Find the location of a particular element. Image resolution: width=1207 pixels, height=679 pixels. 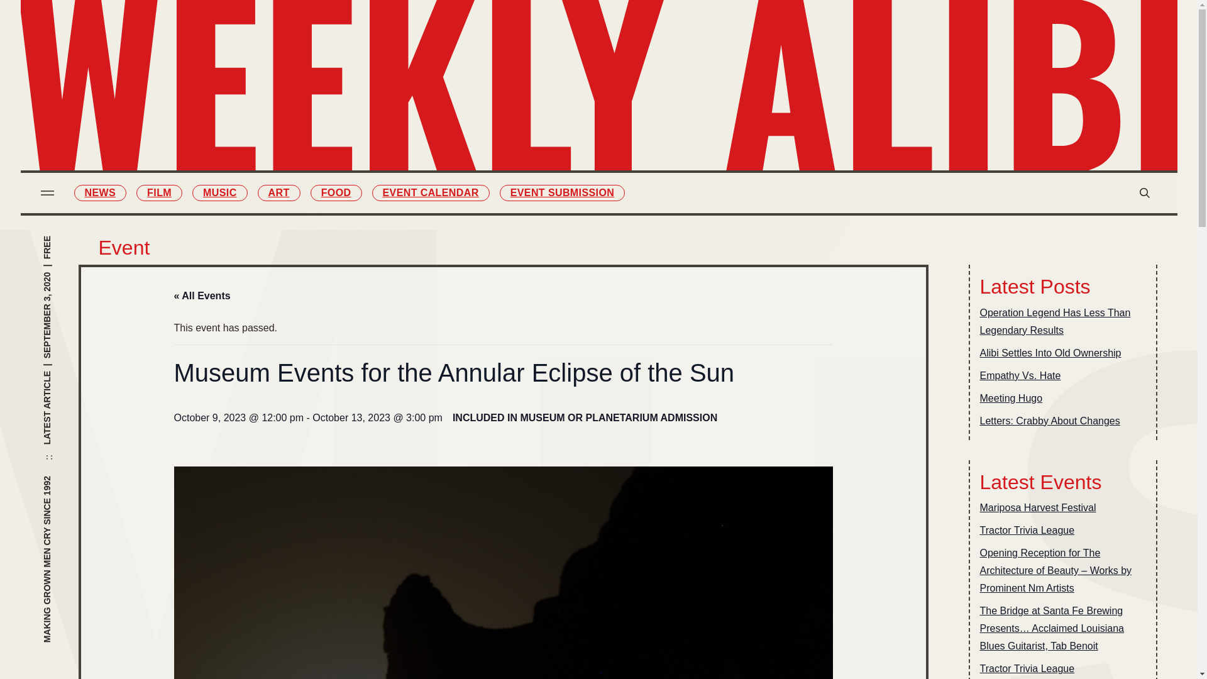

ART is located at coordinates (279, 192).